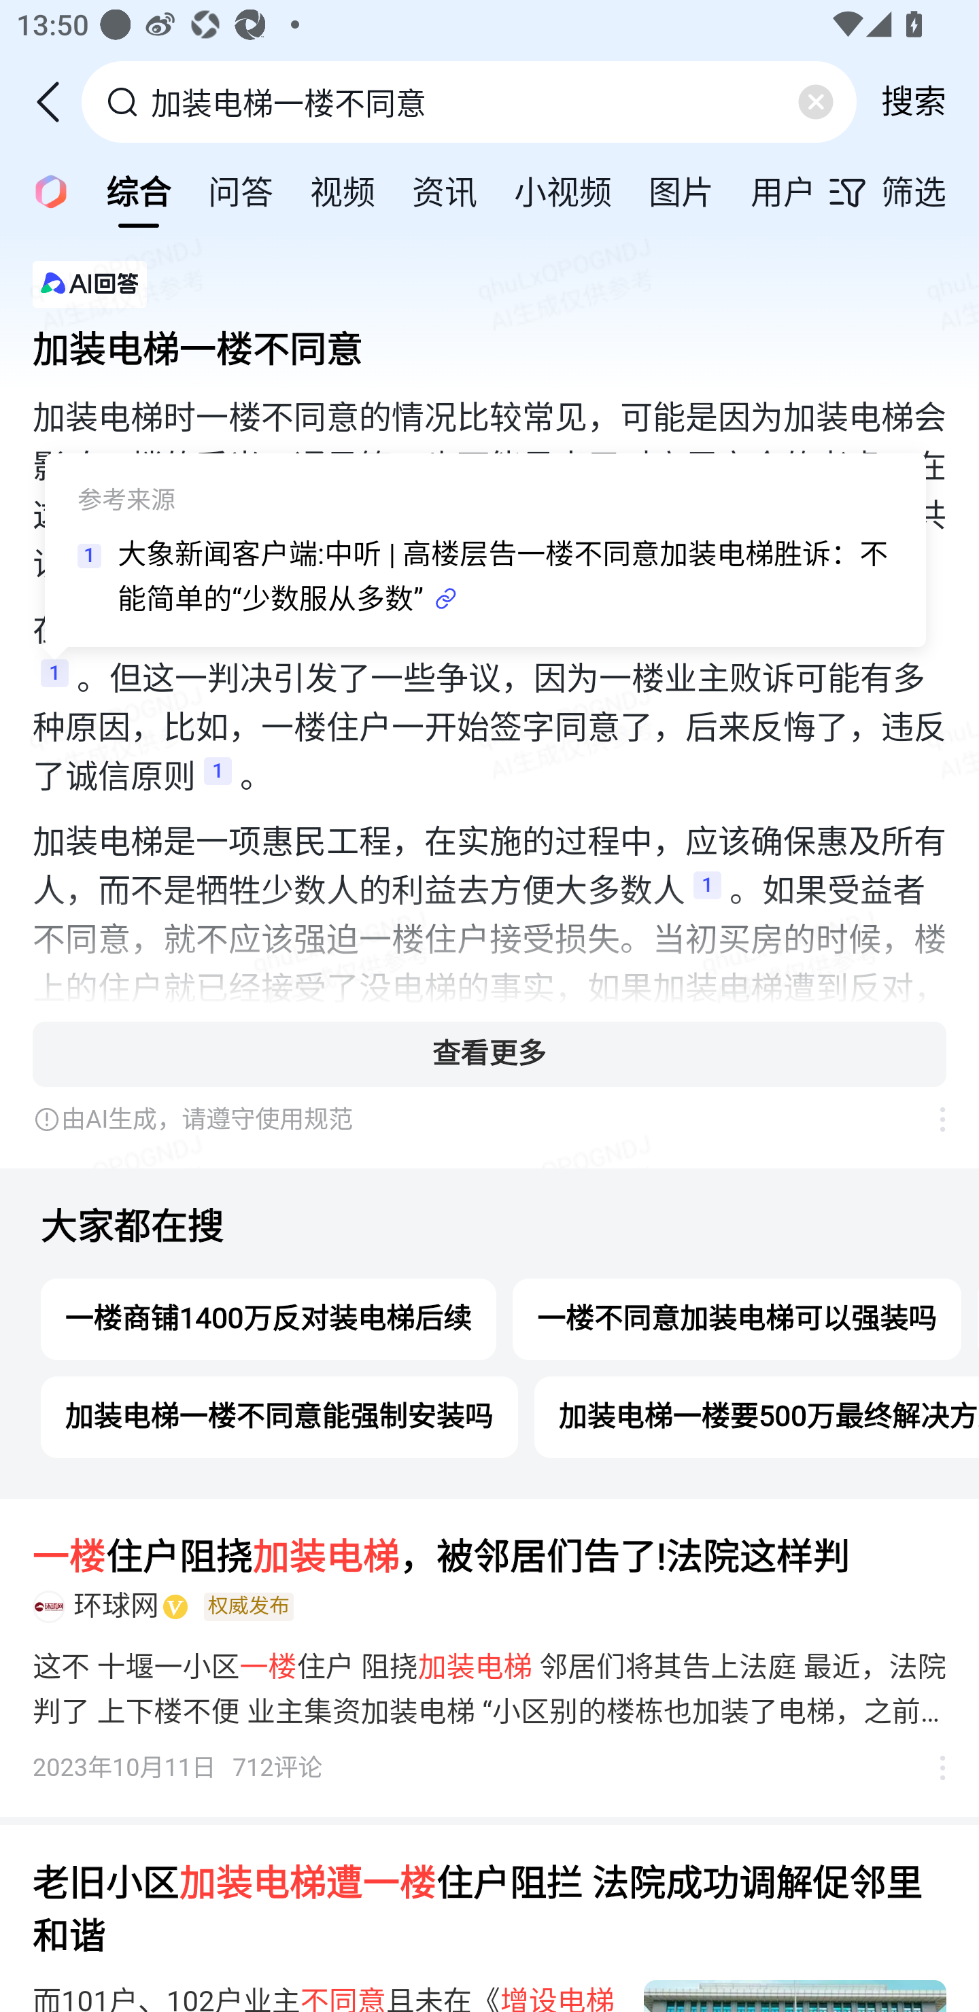 The height and width of the screenshot is (2012, 979). Describe the element at coordinates (178, 1769) in the screenshot. I see `2023年10月11日 712评论` at that location.